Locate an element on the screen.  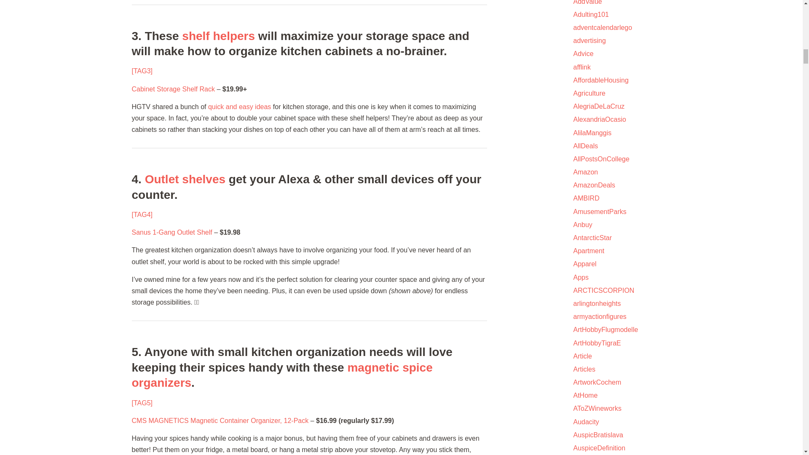
quick and easy ideas is located at coordinates (239, 107).